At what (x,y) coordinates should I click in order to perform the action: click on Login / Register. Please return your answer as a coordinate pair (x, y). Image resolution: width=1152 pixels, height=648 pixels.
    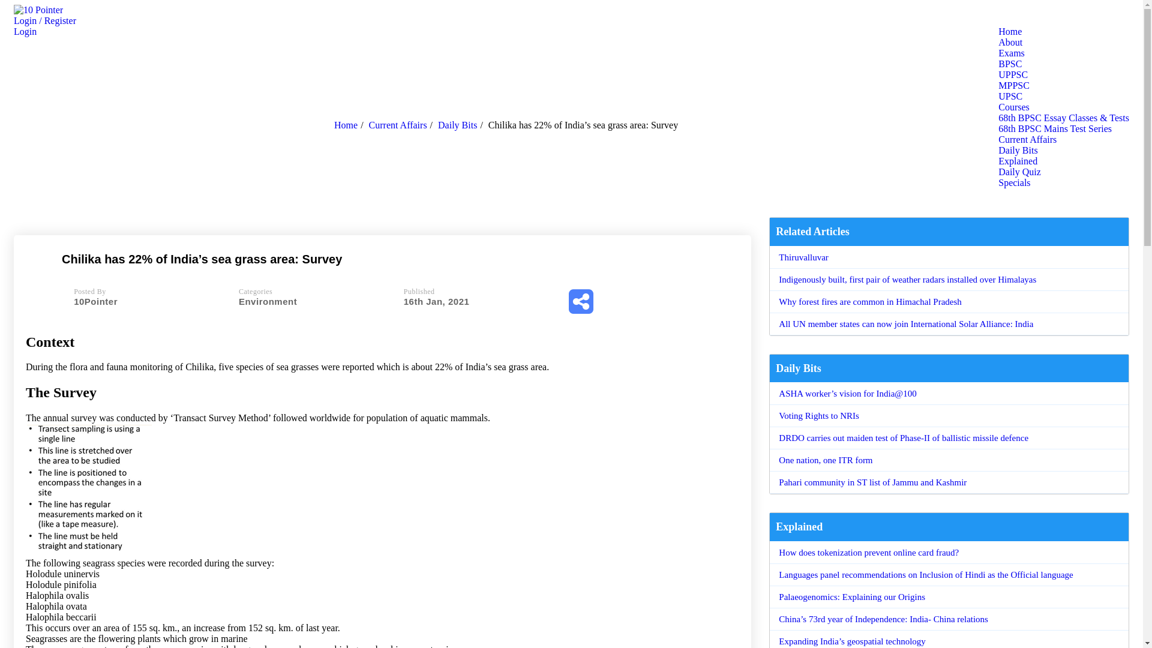
    Looking at the image, I should click on (45, 20).